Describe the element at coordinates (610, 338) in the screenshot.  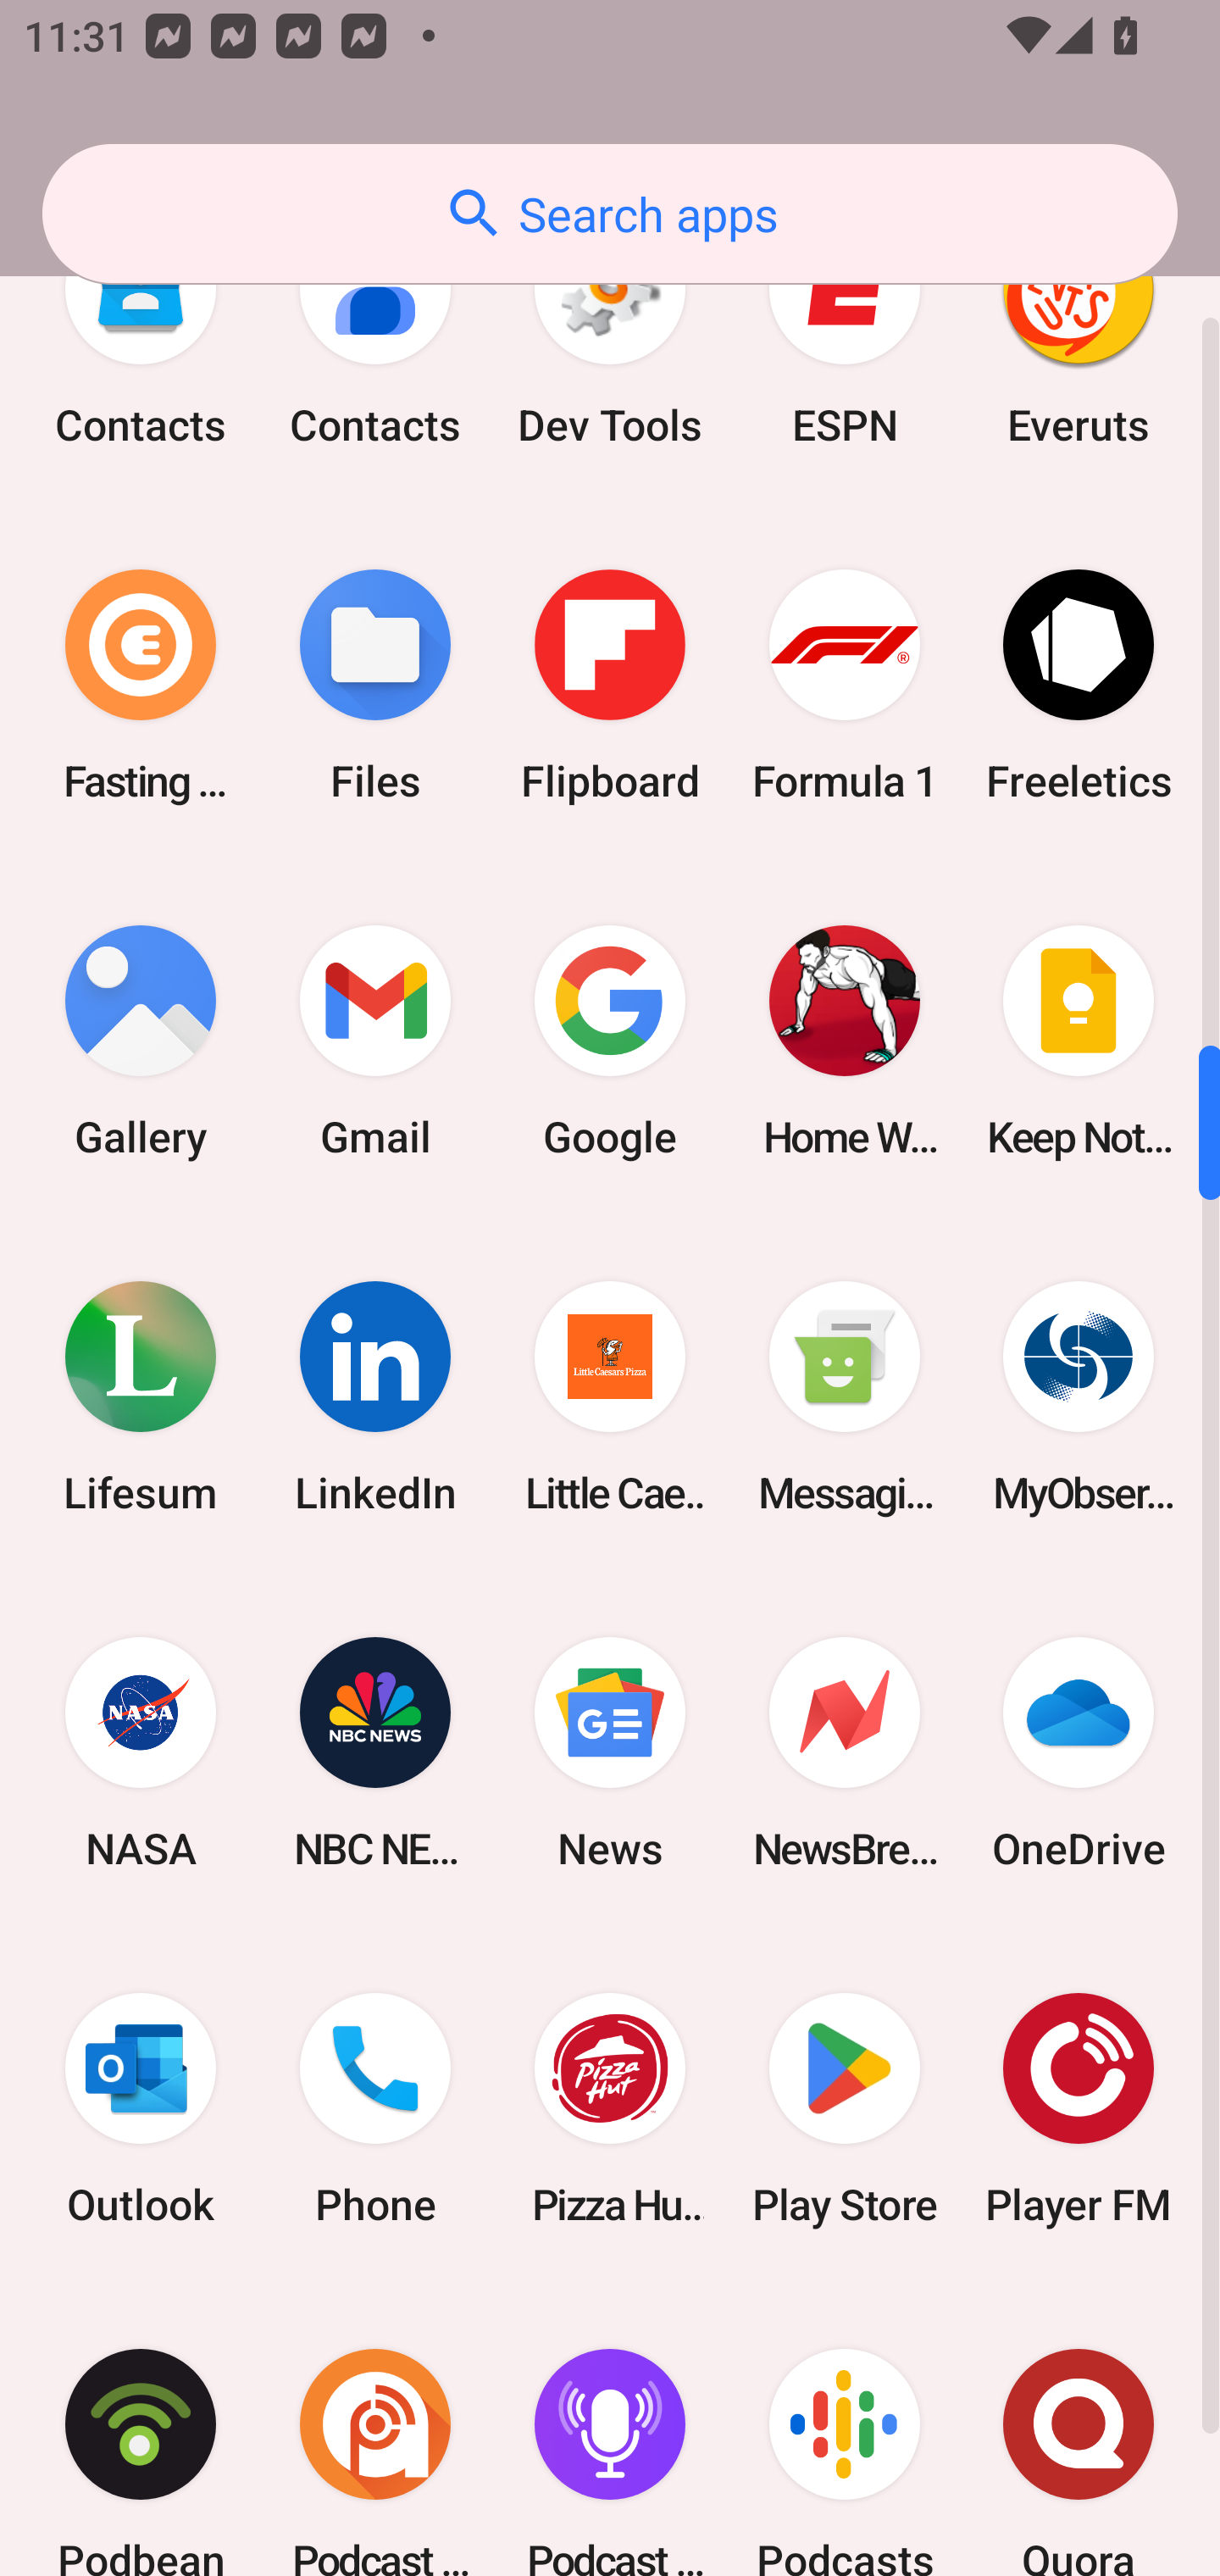
I see `Dev Tools` at that location.